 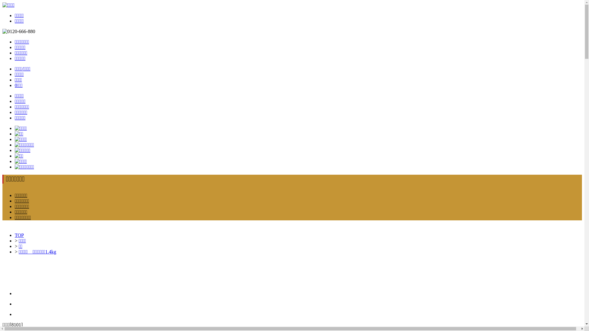 I want to click on kn8101, so click(x=298, y=314).